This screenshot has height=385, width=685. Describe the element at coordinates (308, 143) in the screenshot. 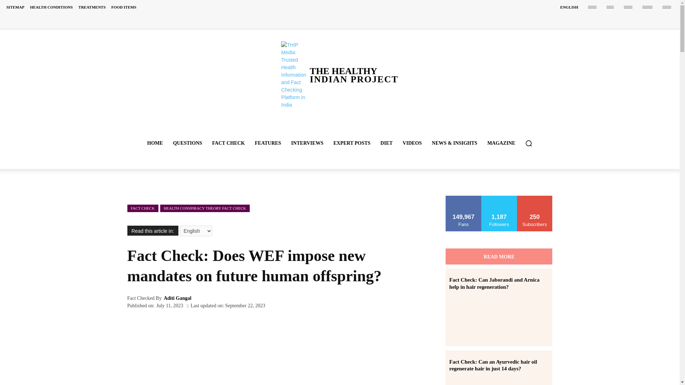

I see `FACT CHECK` at that location.